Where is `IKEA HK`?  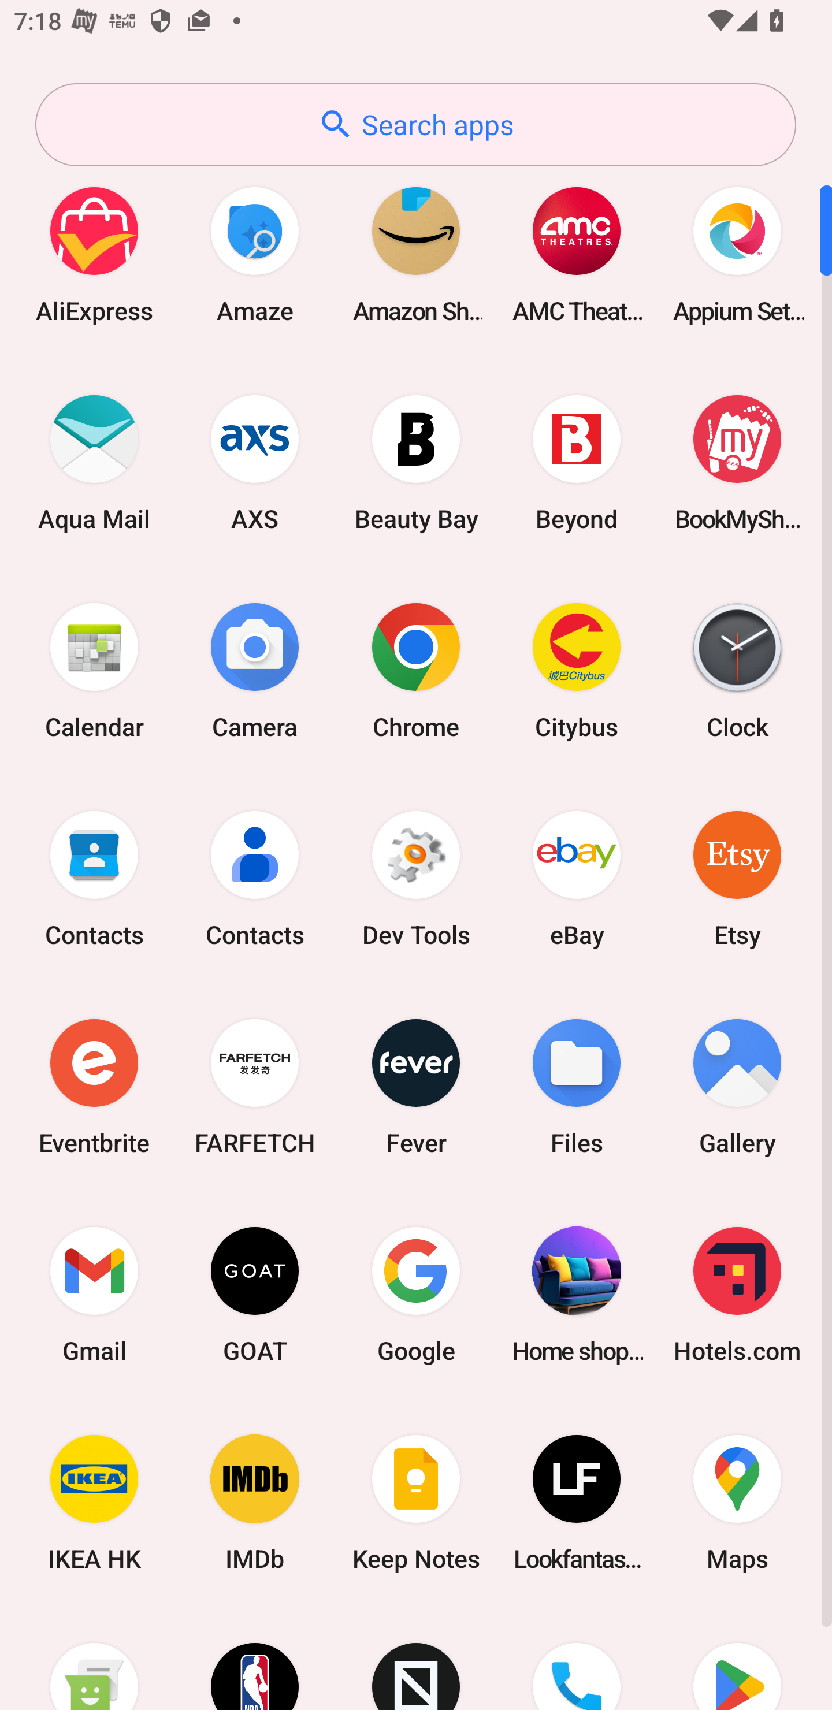
IKEA HK is located at coordinates (94, 1503).